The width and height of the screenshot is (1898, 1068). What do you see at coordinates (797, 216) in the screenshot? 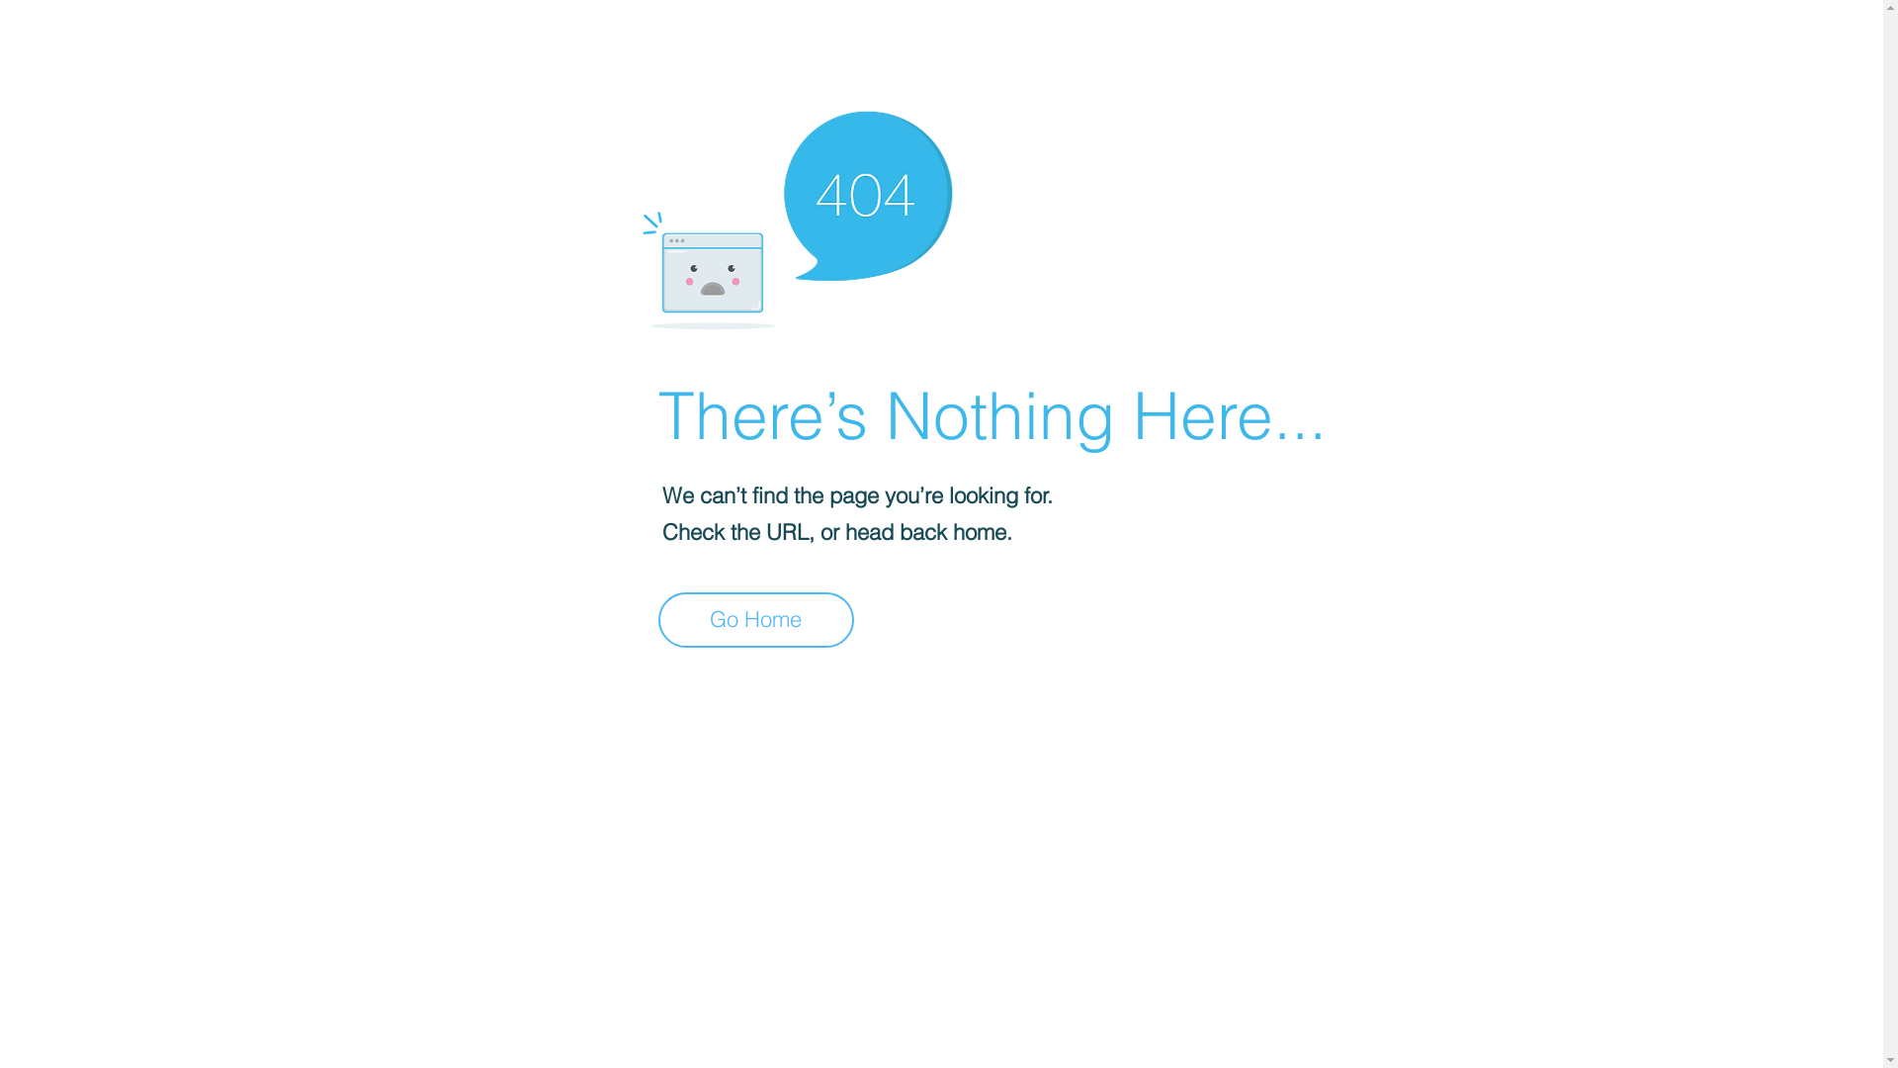
I see `404-icon_2.png` at bounding box center [797, 216].